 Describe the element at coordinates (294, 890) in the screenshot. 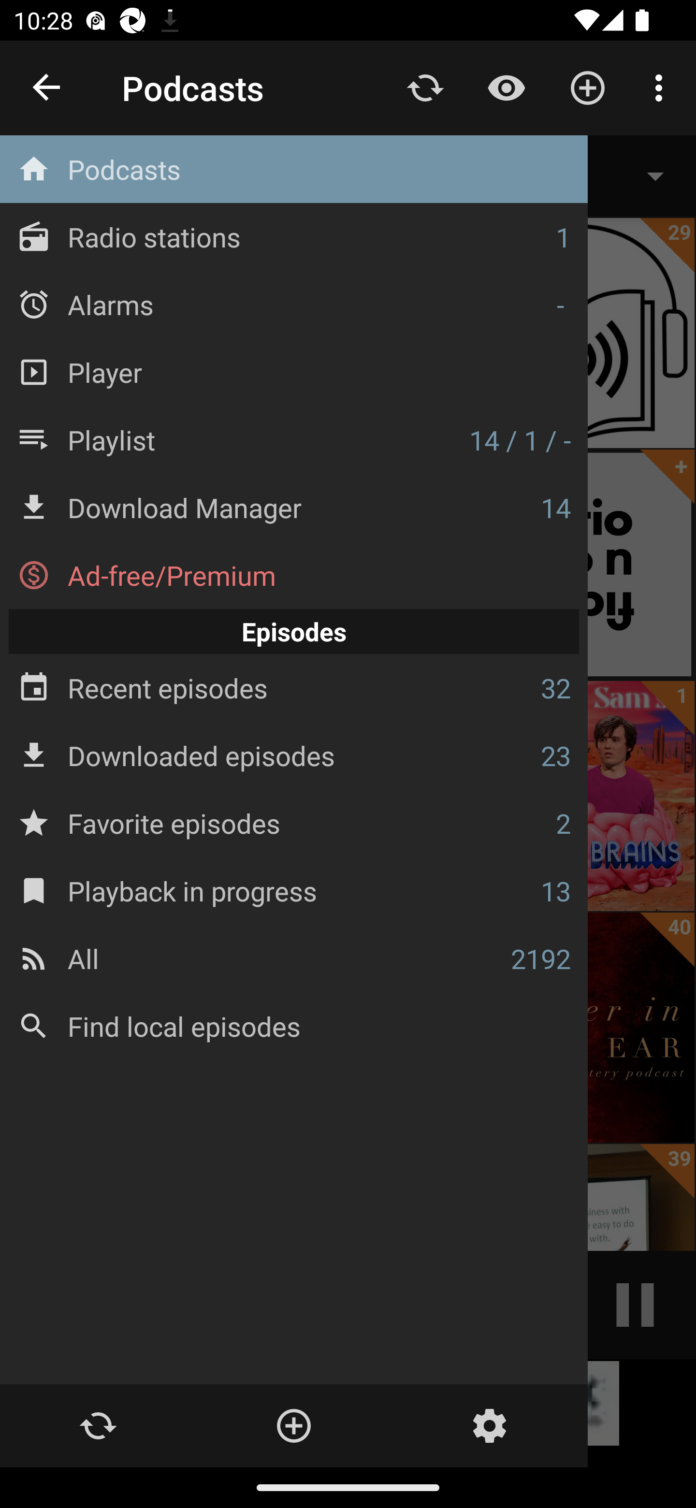

I see `Playback in progress 13` at that location.